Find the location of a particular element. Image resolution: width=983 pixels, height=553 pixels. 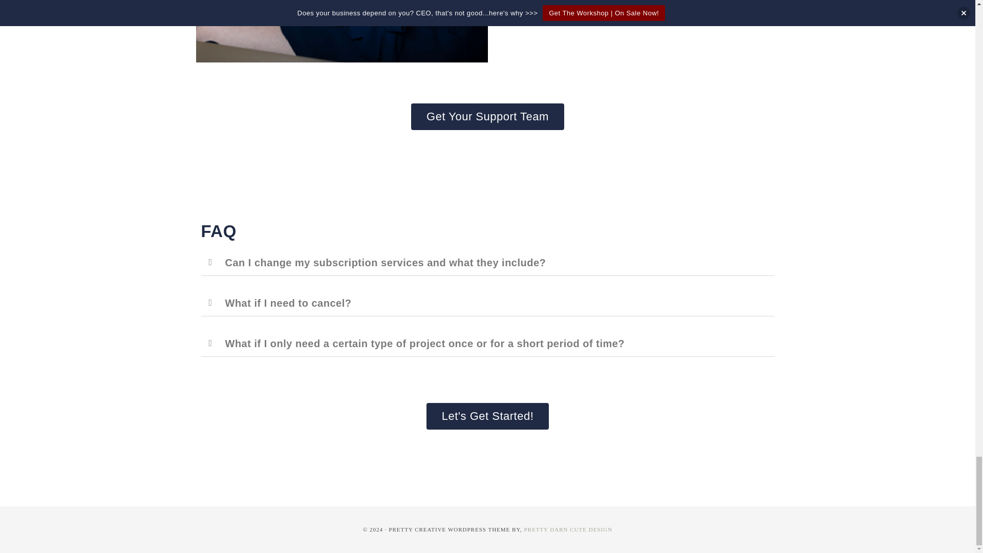

Get Your Support Team is located at coordinates (487, 116).